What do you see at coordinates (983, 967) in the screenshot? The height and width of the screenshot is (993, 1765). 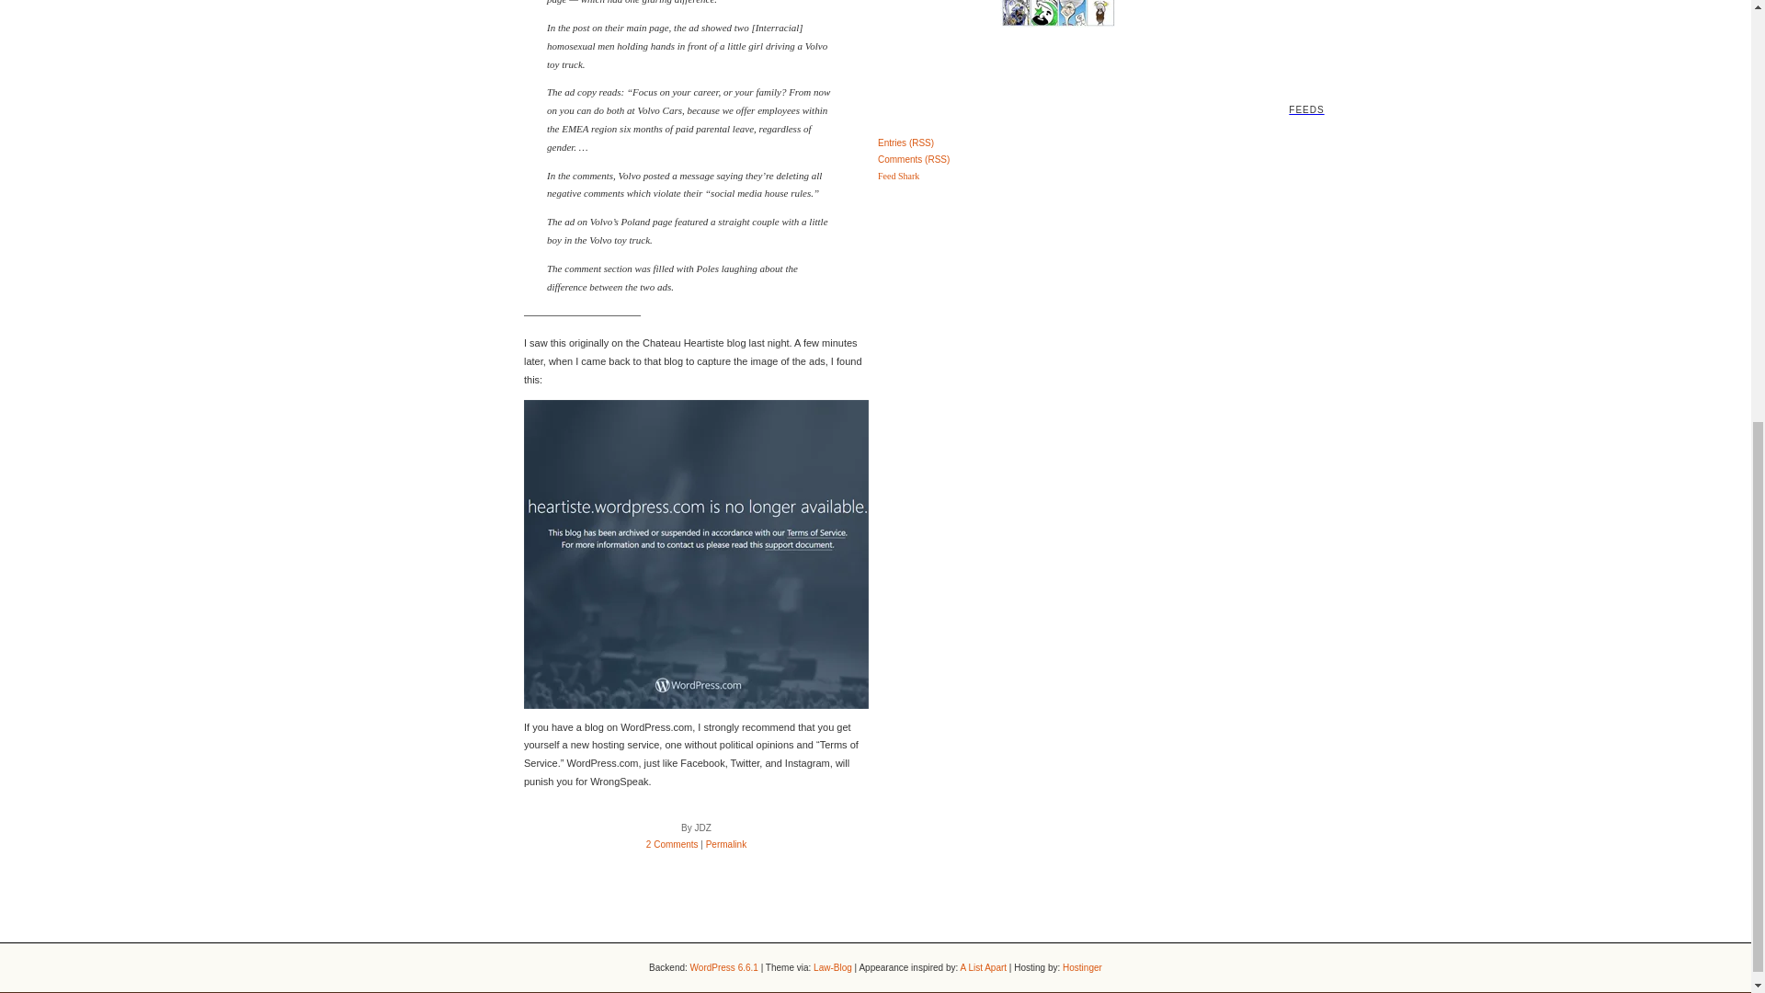 I see `A List Apart` at bounding box center [983, 967].